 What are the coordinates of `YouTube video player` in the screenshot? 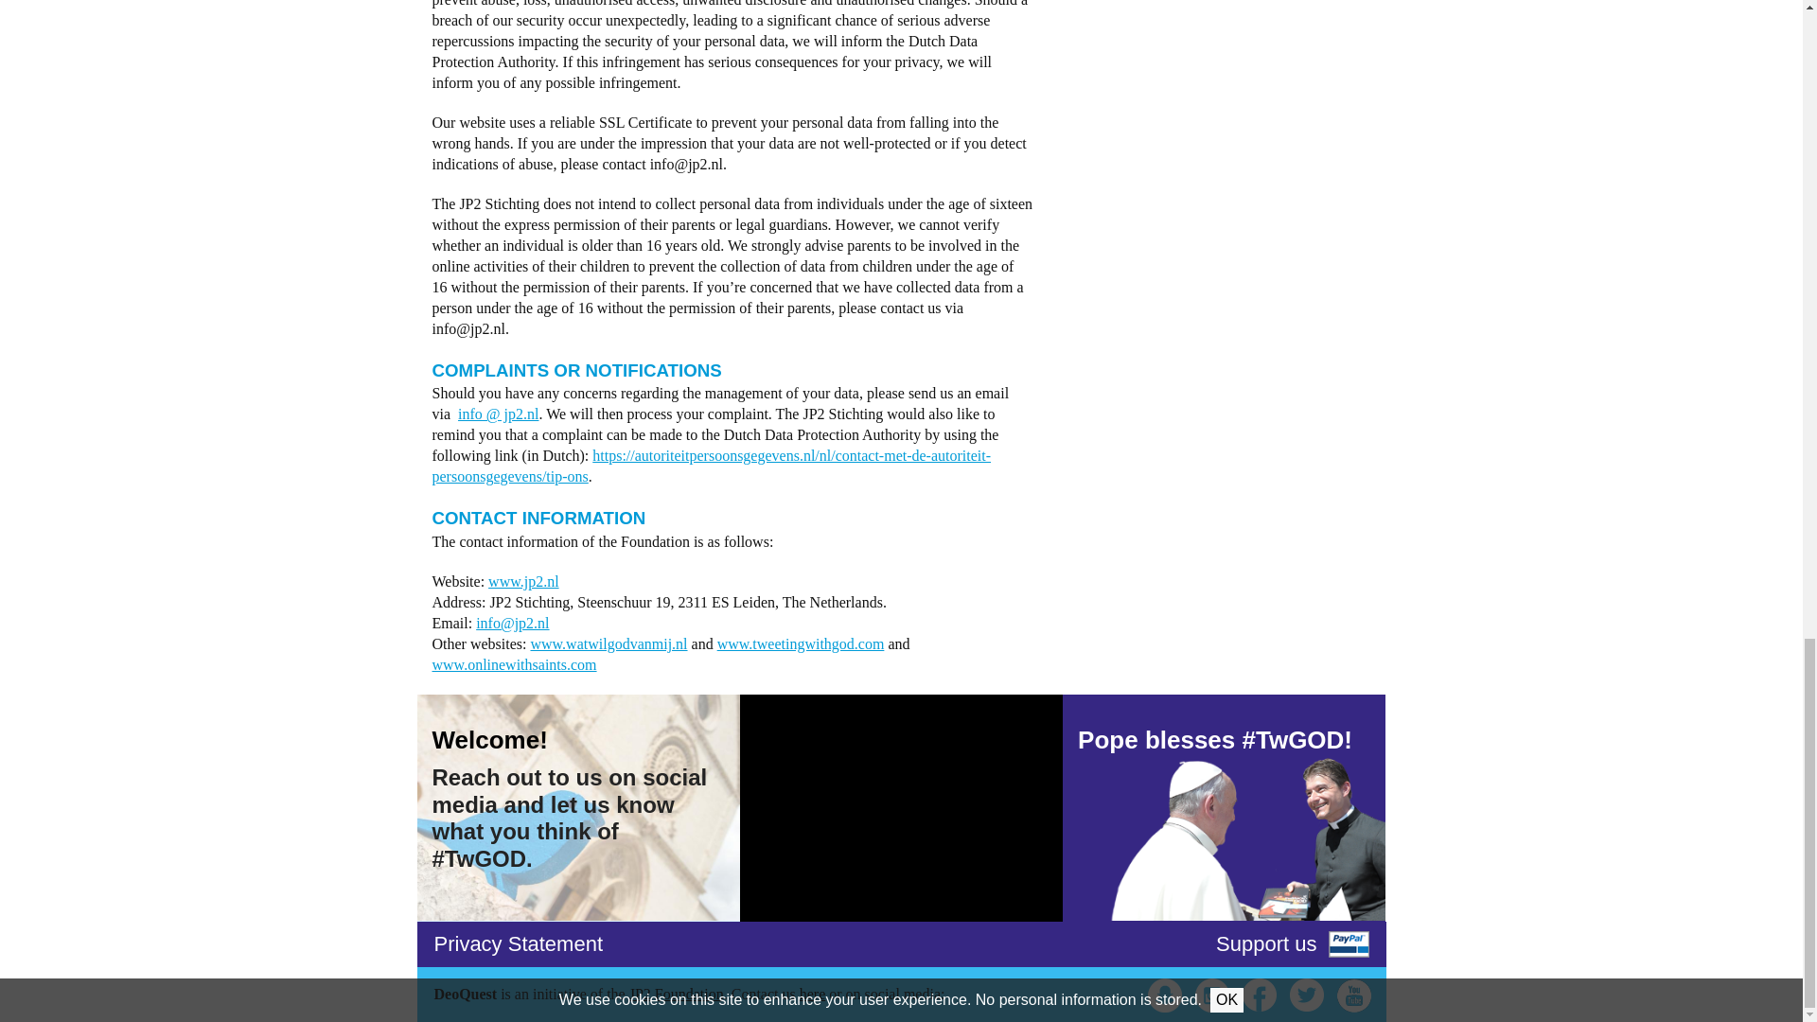 It's located at (901, 808).